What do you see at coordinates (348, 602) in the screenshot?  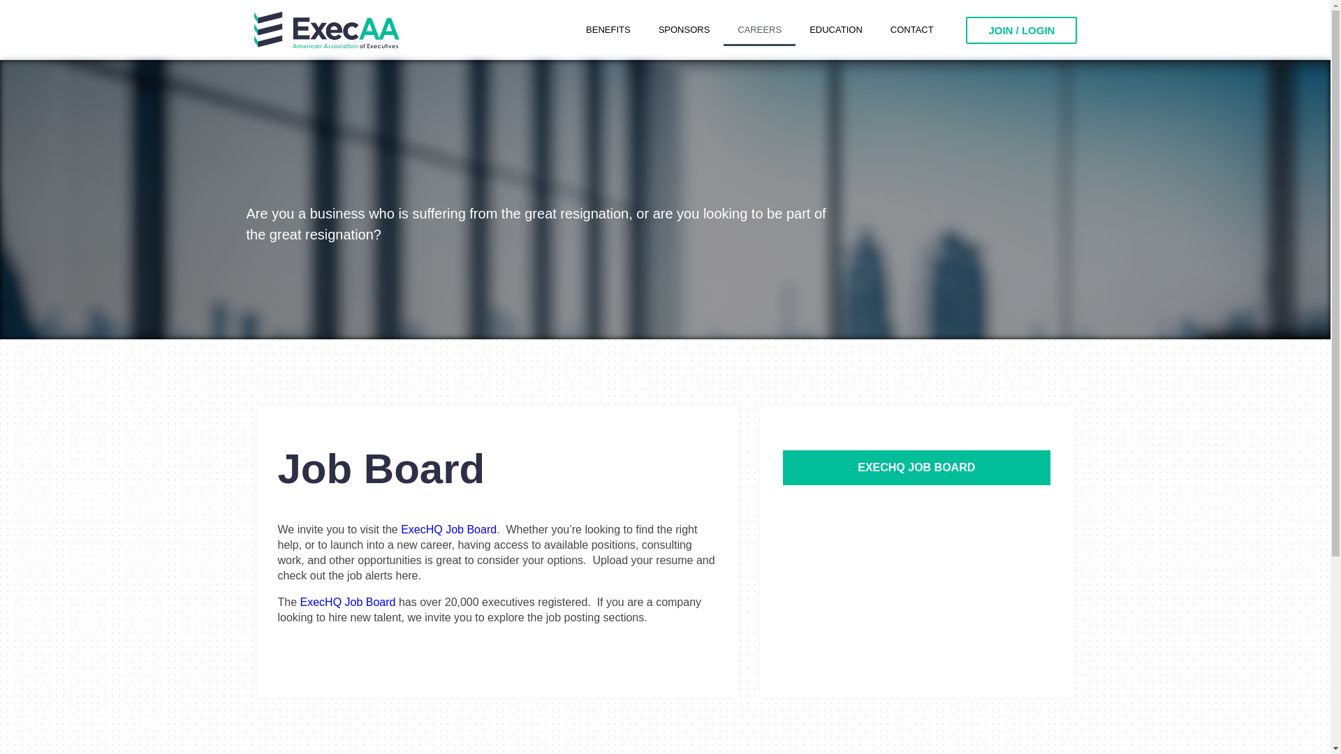 I see `ExecHQ Job Board` at bounding box center [348, 602].